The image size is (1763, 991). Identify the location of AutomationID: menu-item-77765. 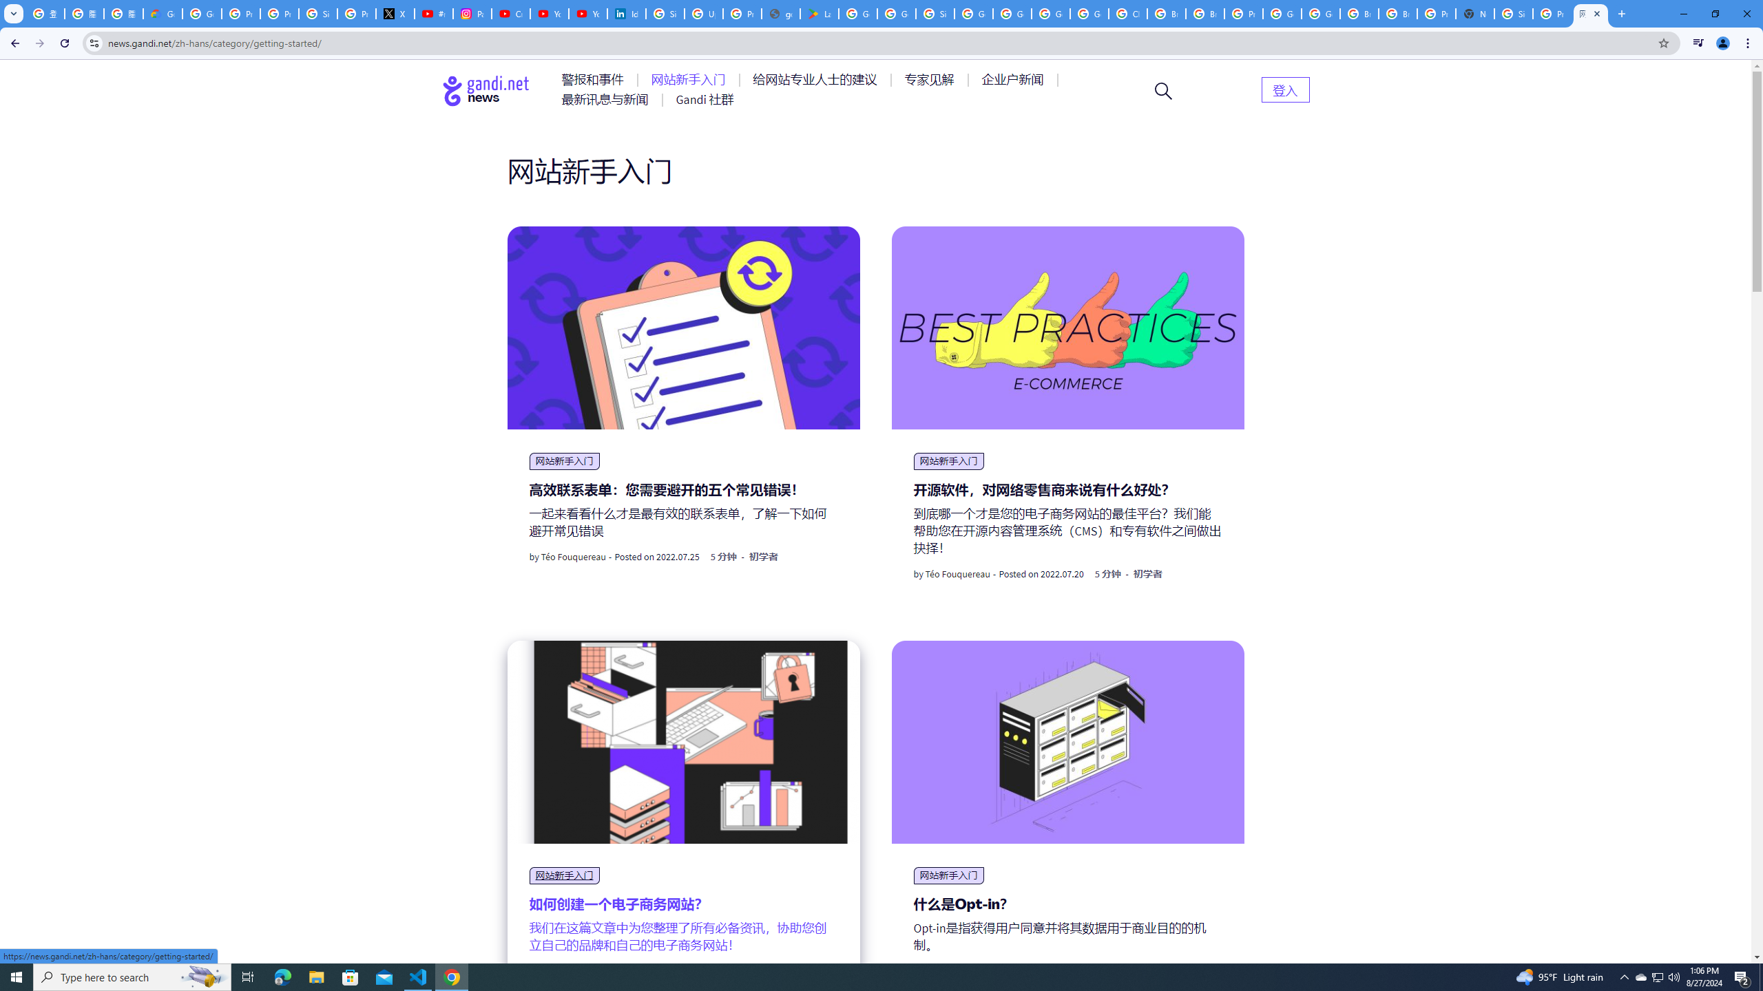
(1015, 80).